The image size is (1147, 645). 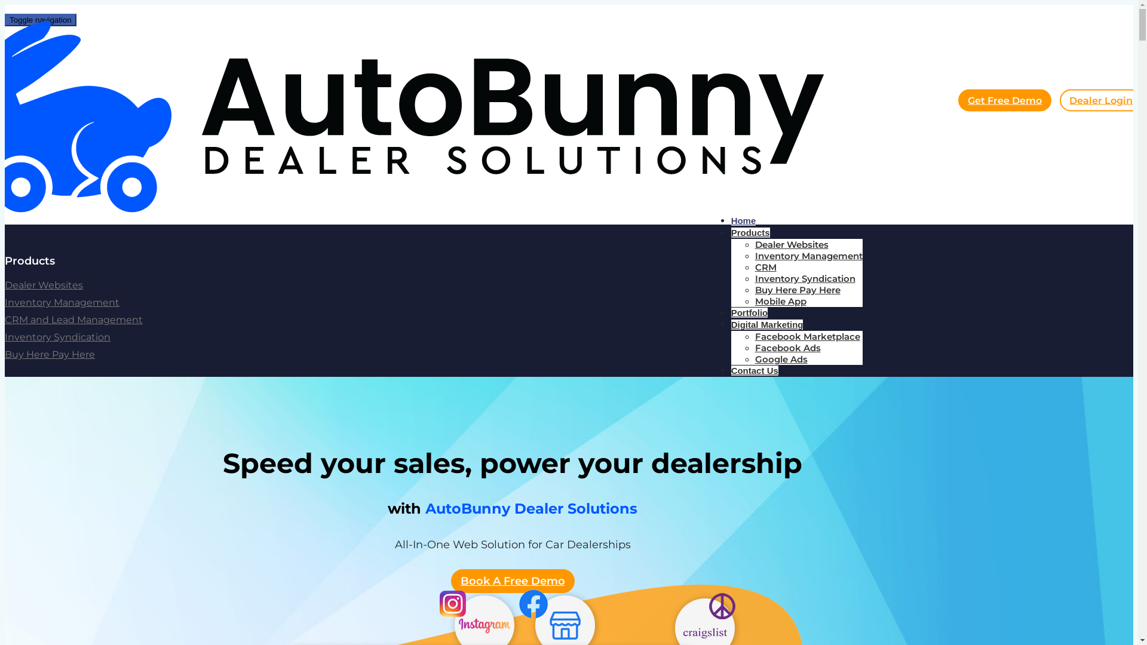 What do you see at coordinates (1101, 100) in the screenshot?
I see `Dealer Login` at bounding box center [1101, 100].